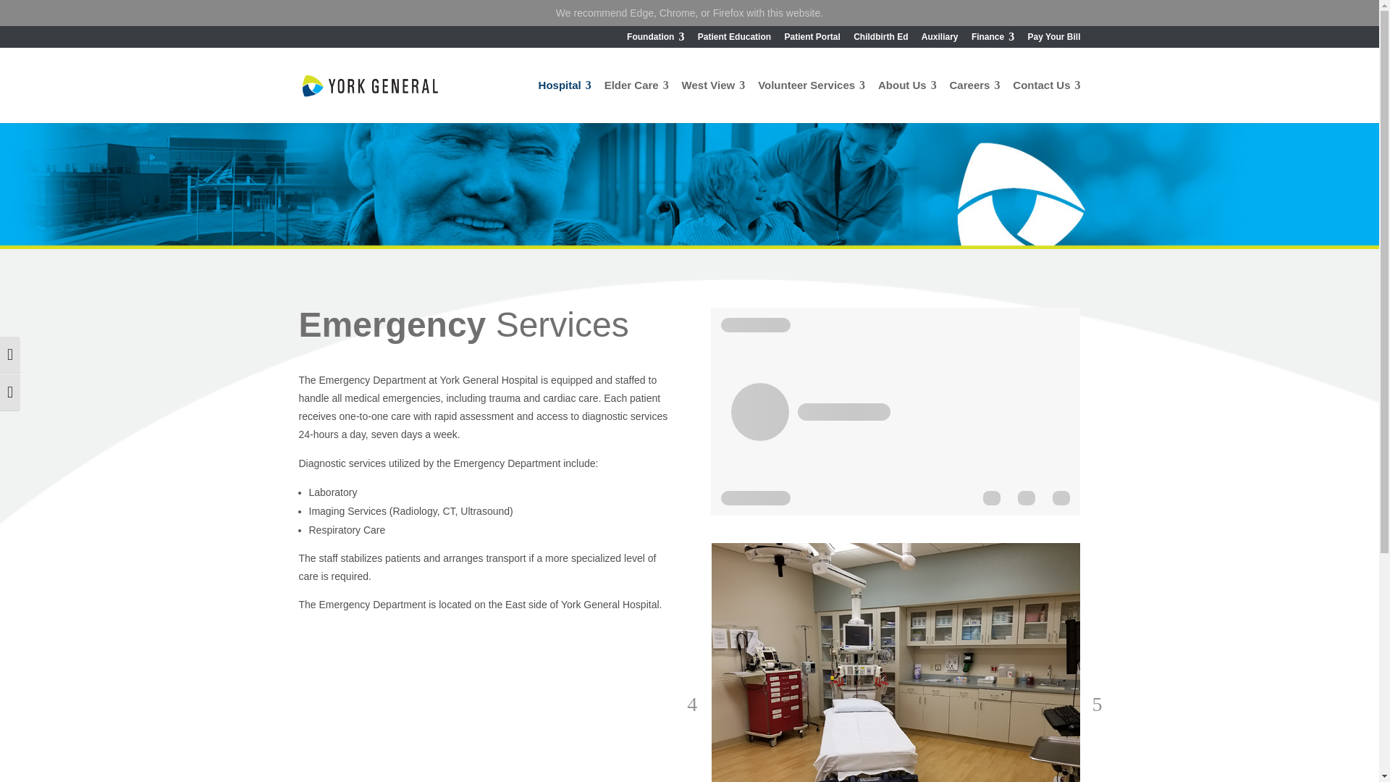 This screenshot has width=1390, height=782. What do you see at coordinates (993, 40) in the screenshot?
I see `Finance` at bounding box center [993, 40].